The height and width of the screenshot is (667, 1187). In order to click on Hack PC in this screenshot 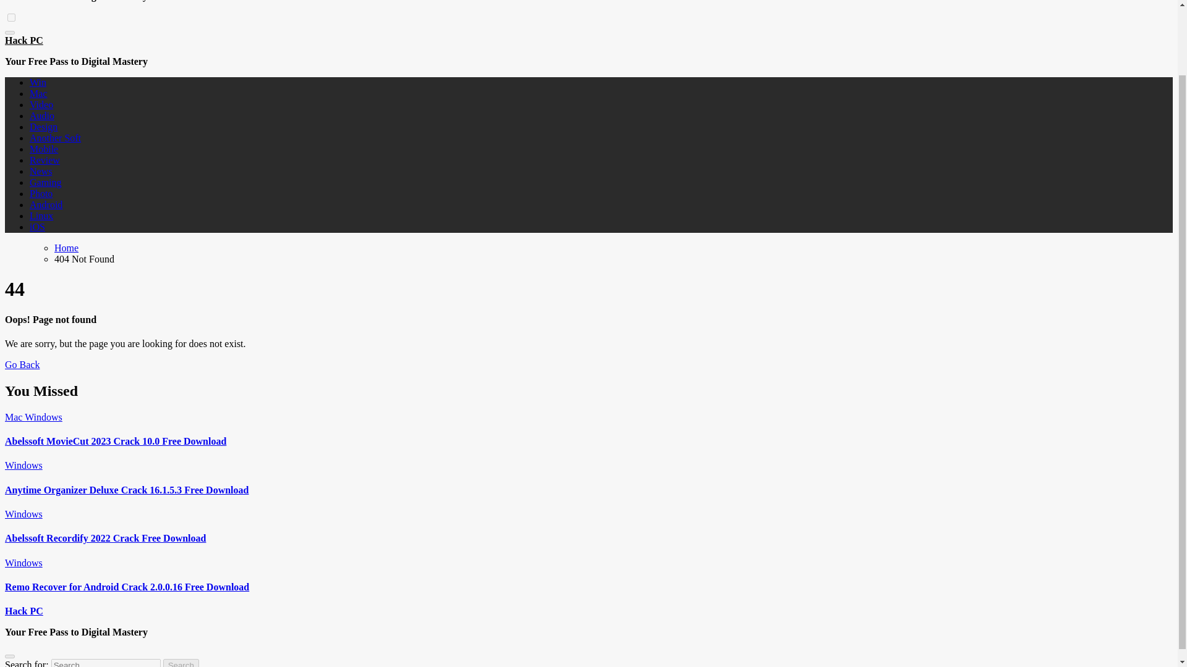, I will do `click(23, 610)`.